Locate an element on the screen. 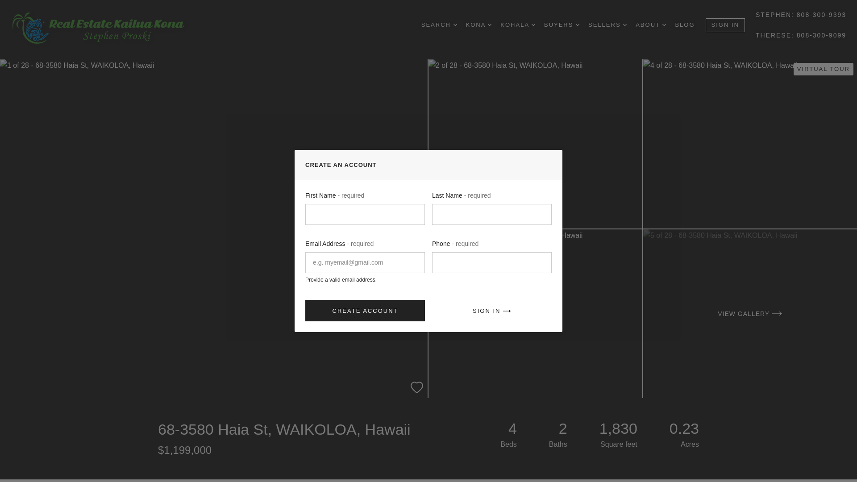  DROPDOWN ARROW is located at coordinates (624, 25).